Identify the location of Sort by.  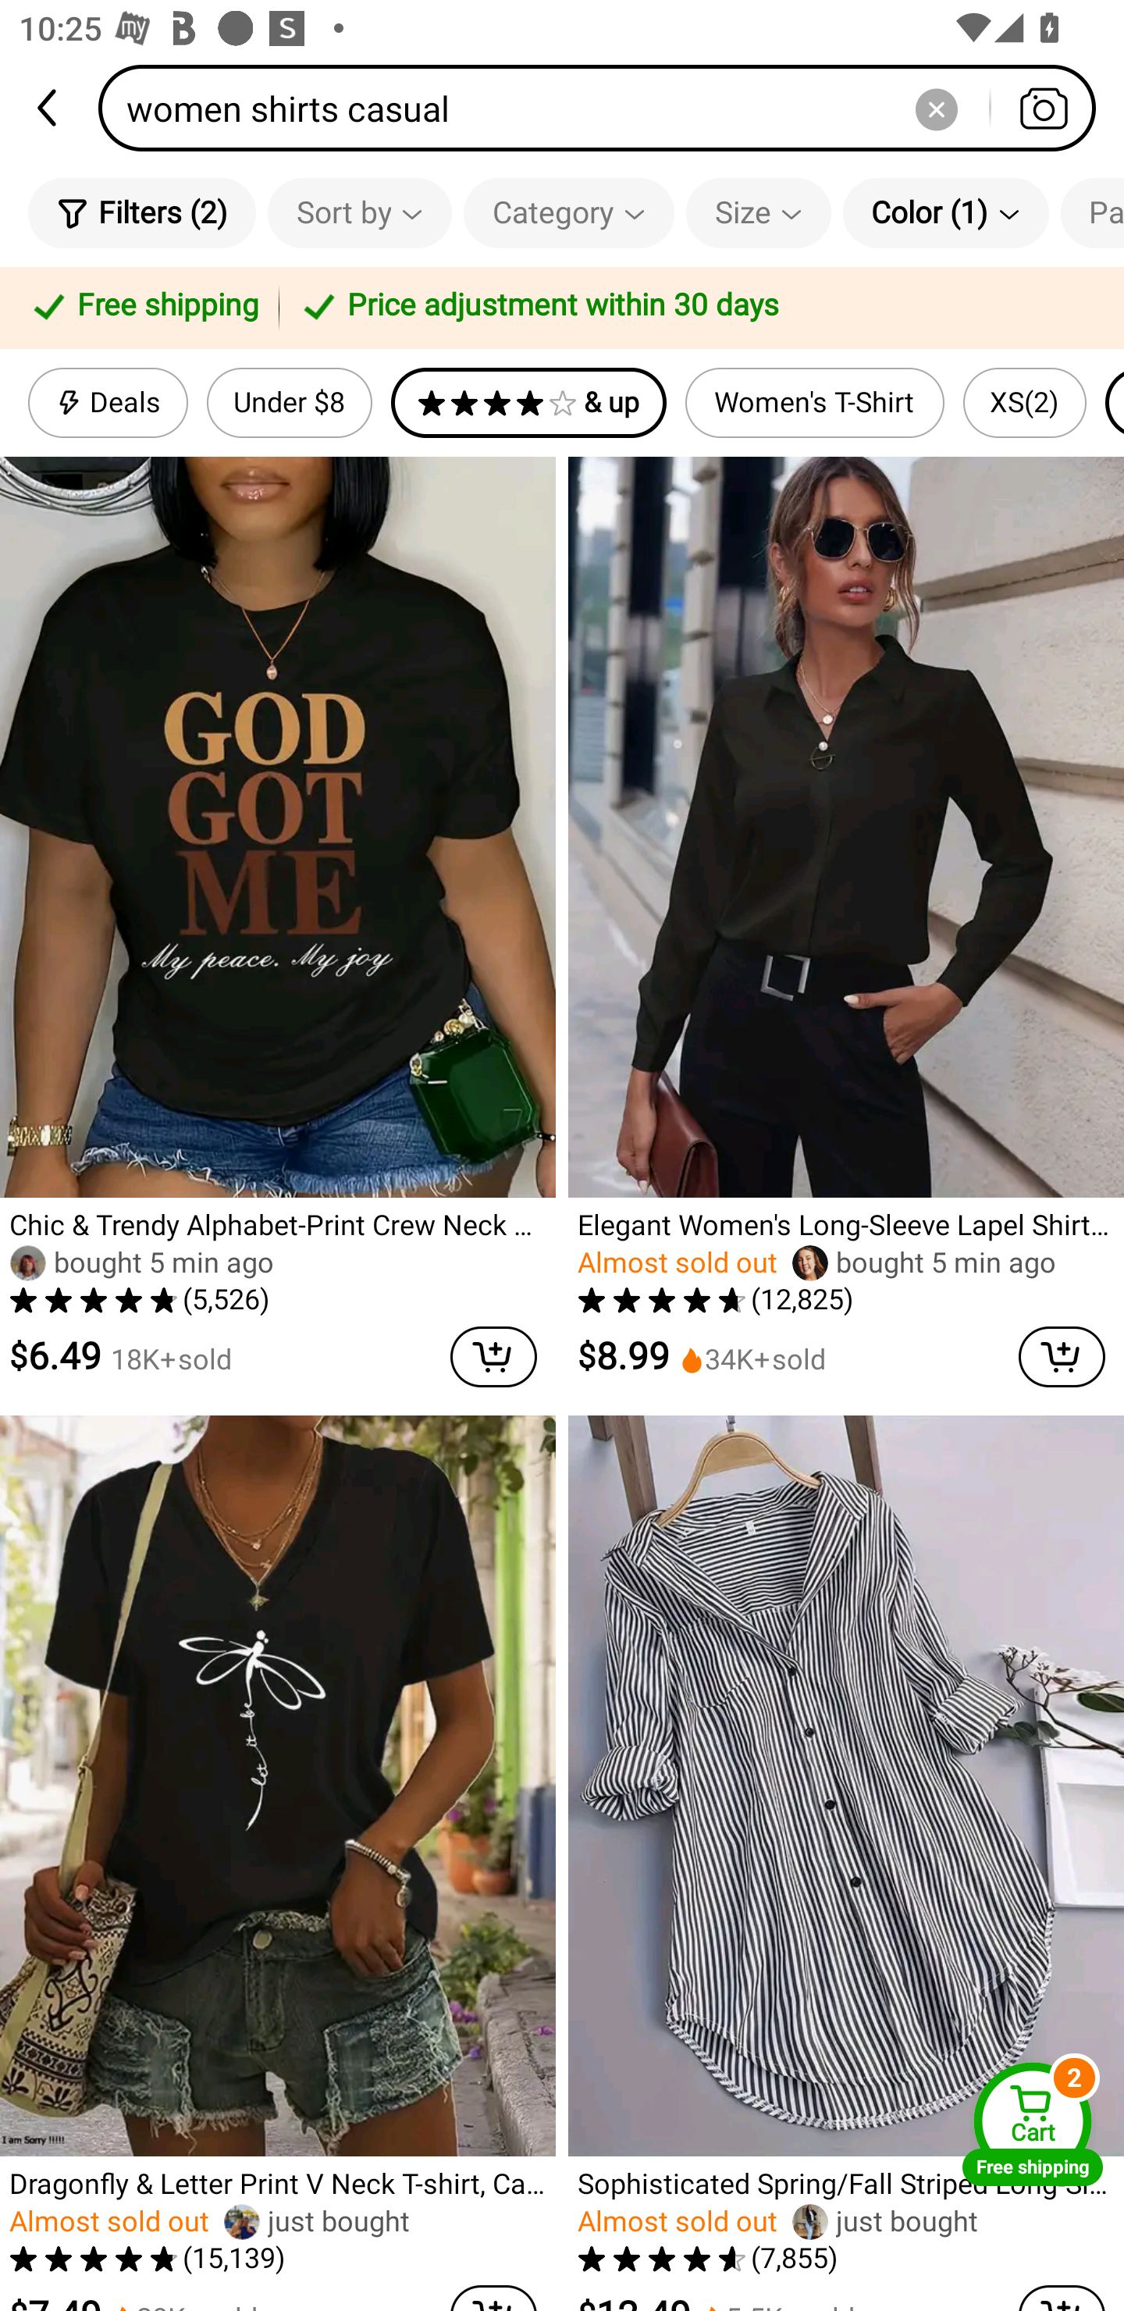
(359, 212).